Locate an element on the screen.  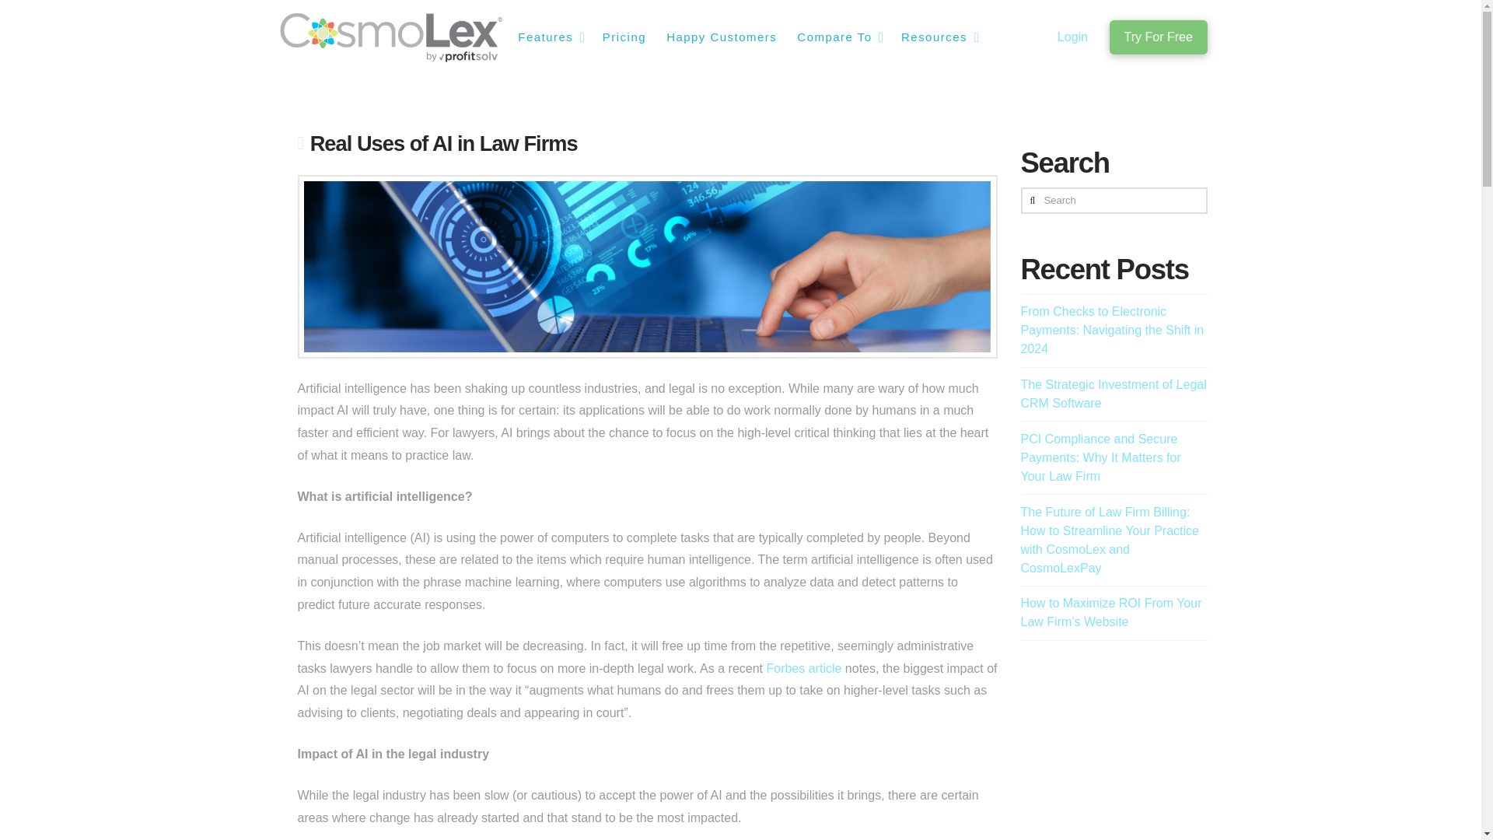
Compare To is located at coordinates (838, 37).